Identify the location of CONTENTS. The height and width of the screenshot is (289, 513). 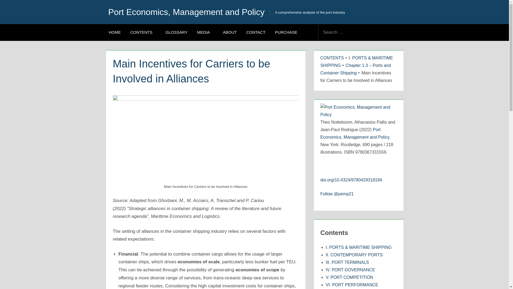
(143, 32).